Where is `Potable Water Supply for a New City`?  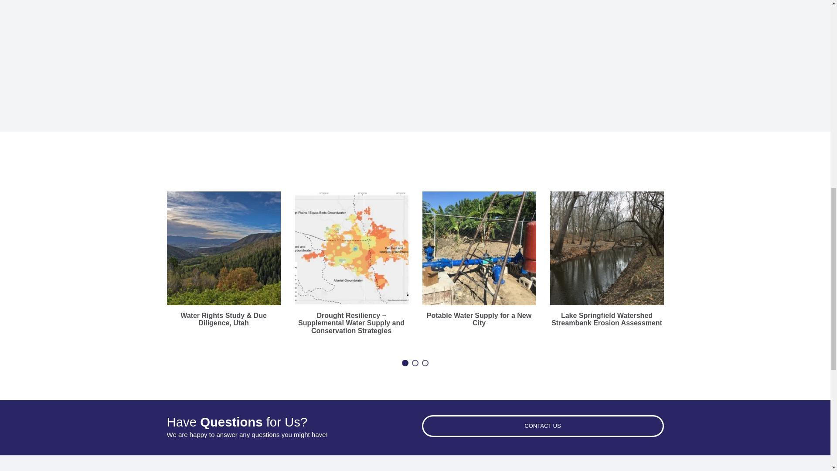 Potable Water Supply for a New City is located at coordinates (479, 319).